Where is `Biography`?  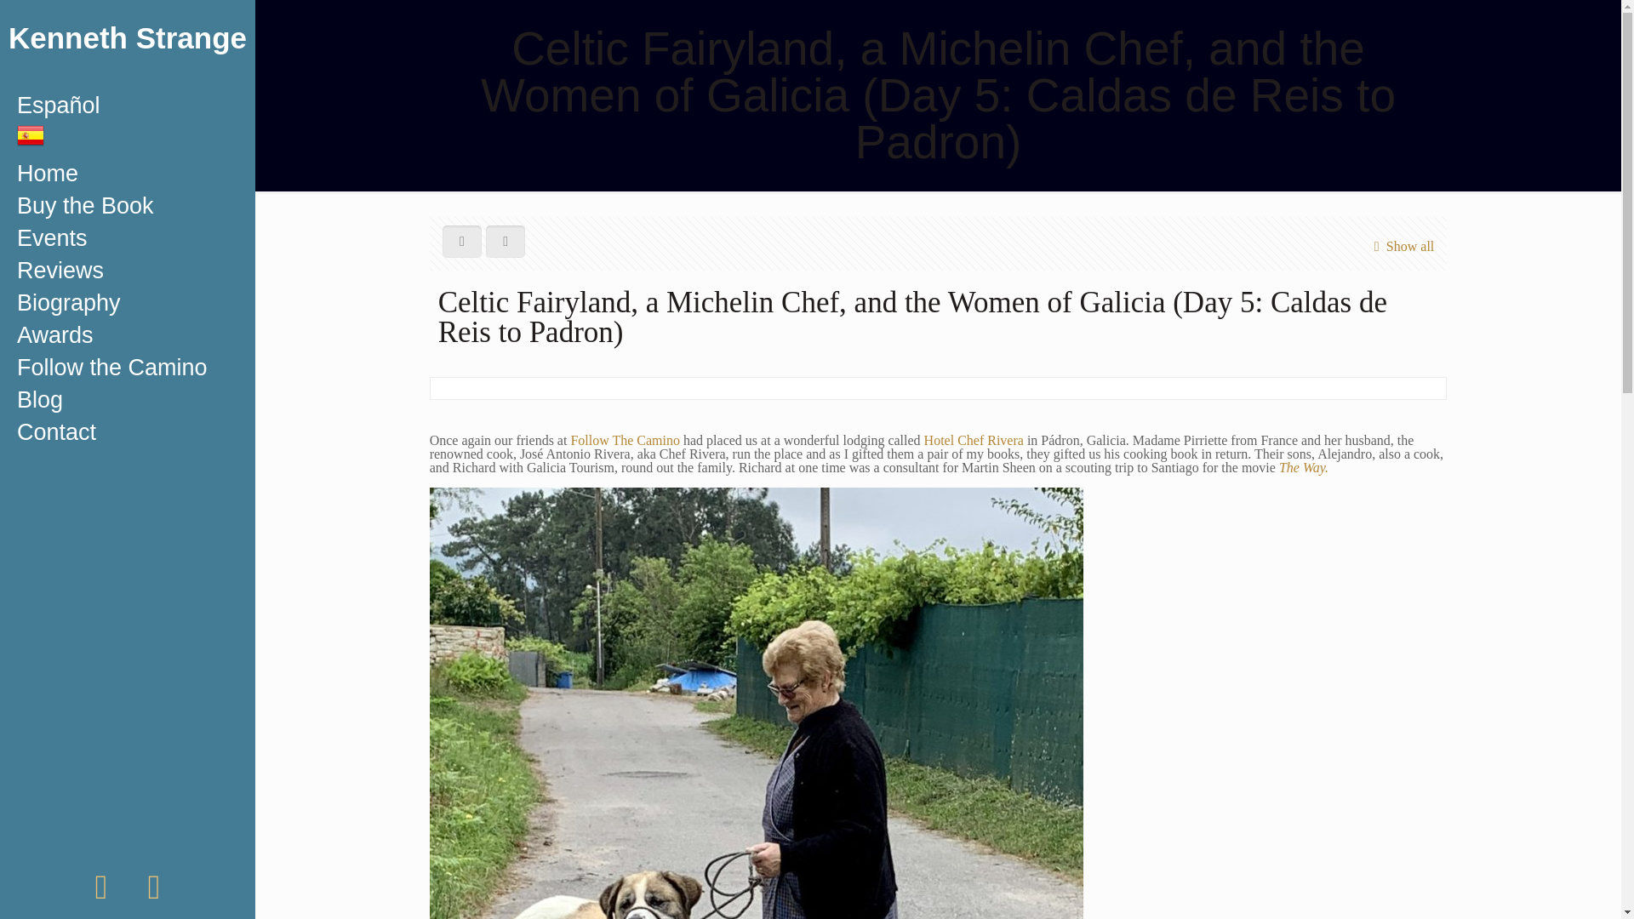
Biography is located at coordinates (128, 302).